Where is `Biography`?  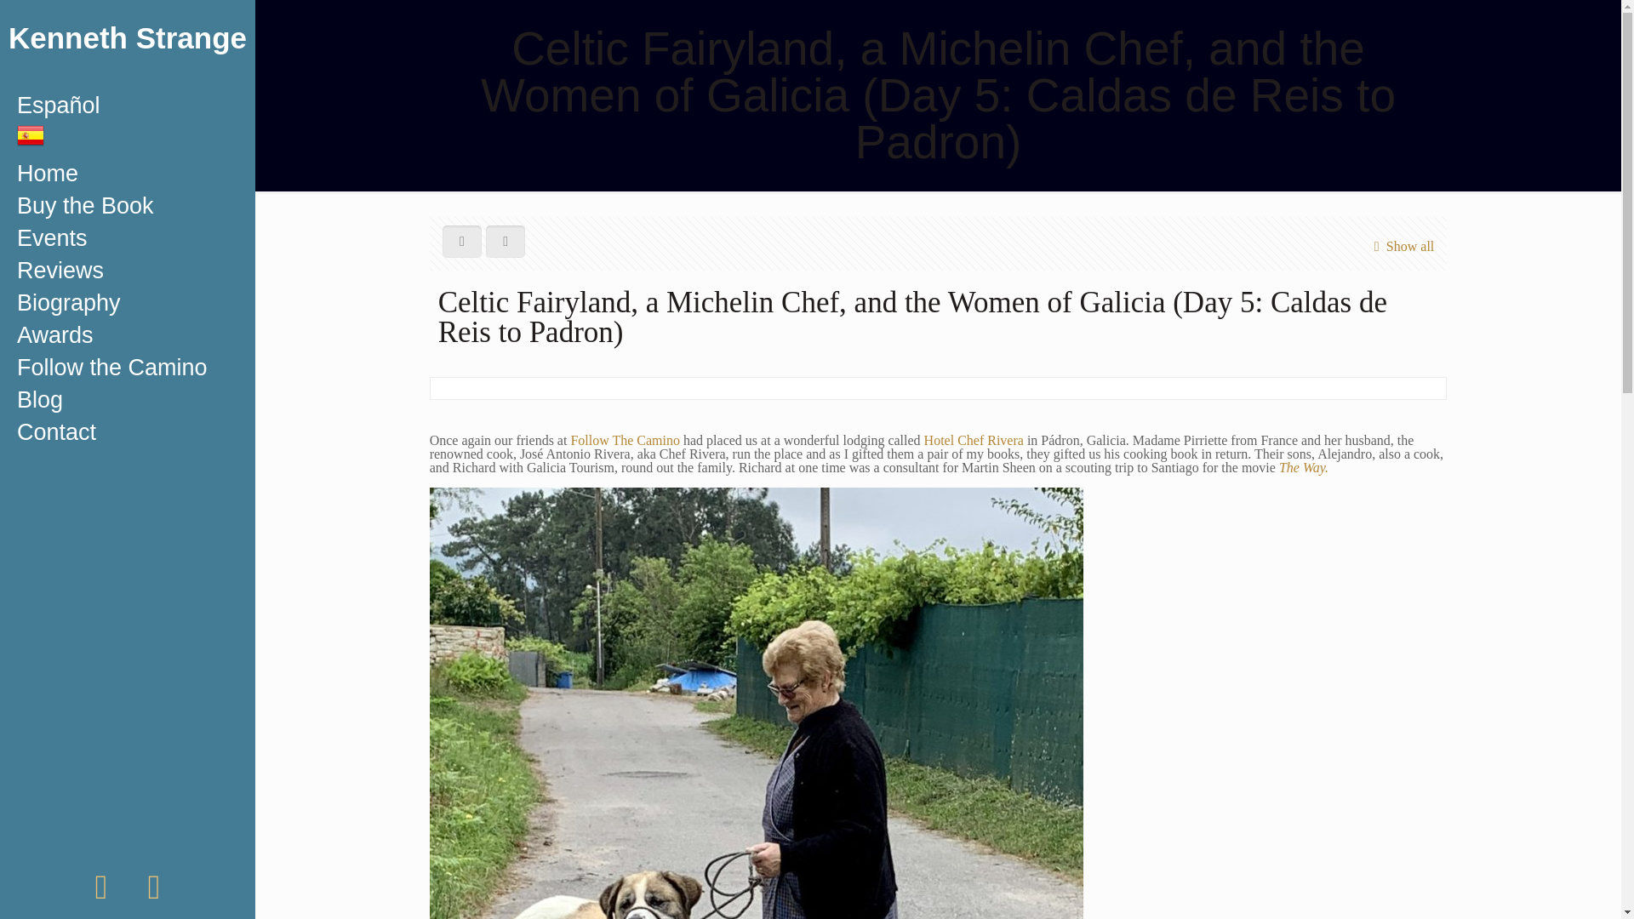
Biography is located at coordinates (128, 302).